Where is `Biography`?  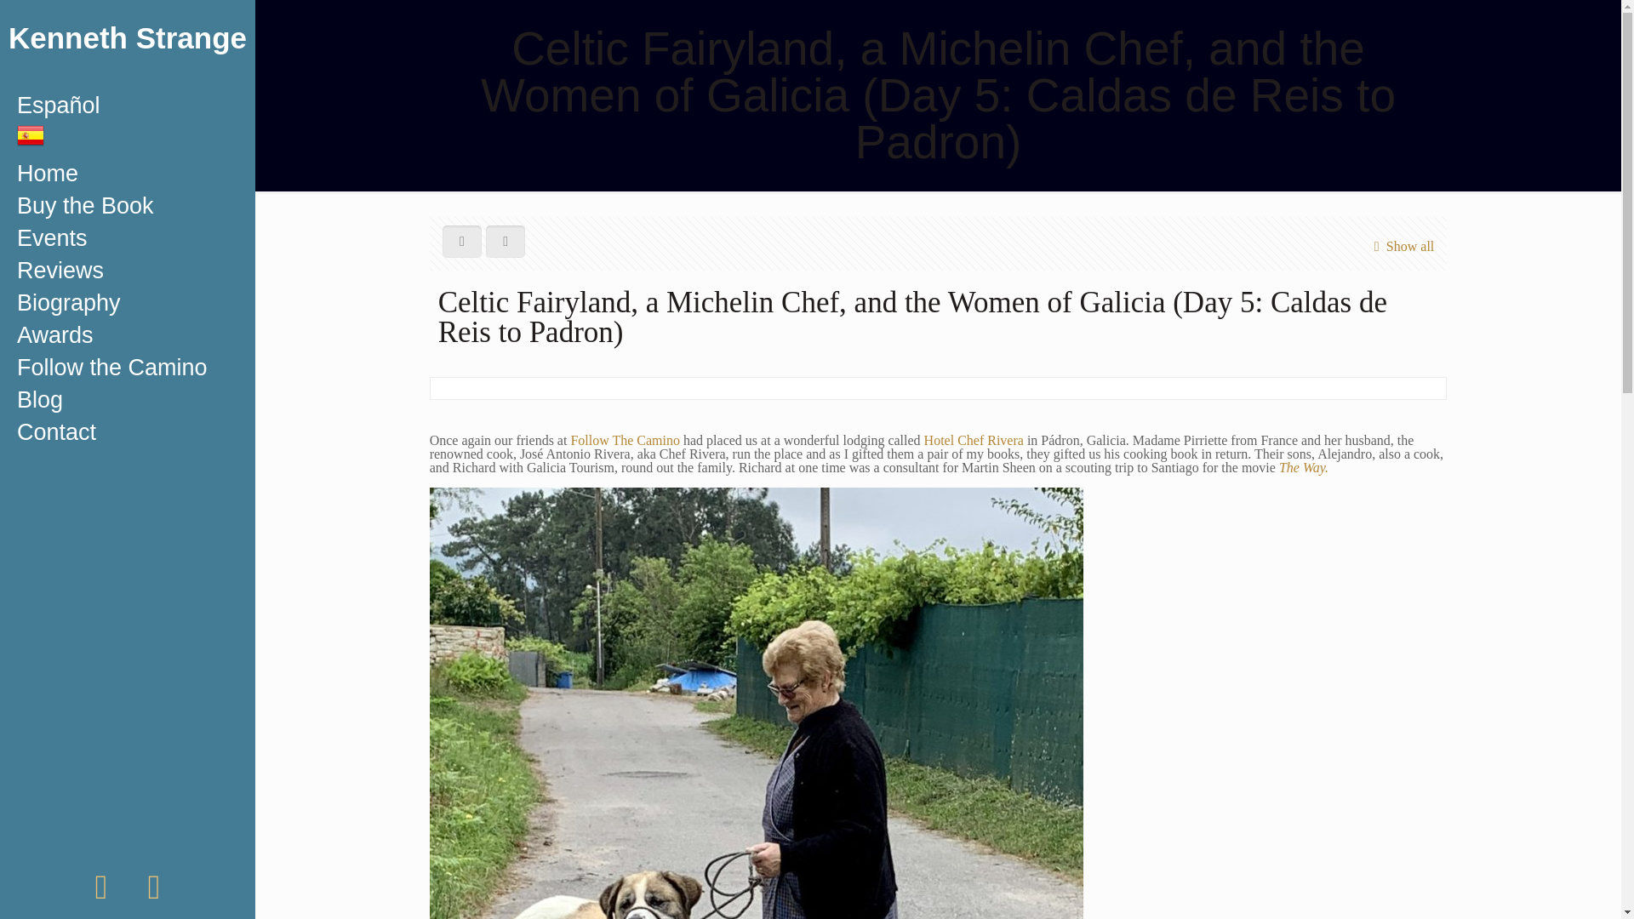
Biography is located at coordinates (128, 302).